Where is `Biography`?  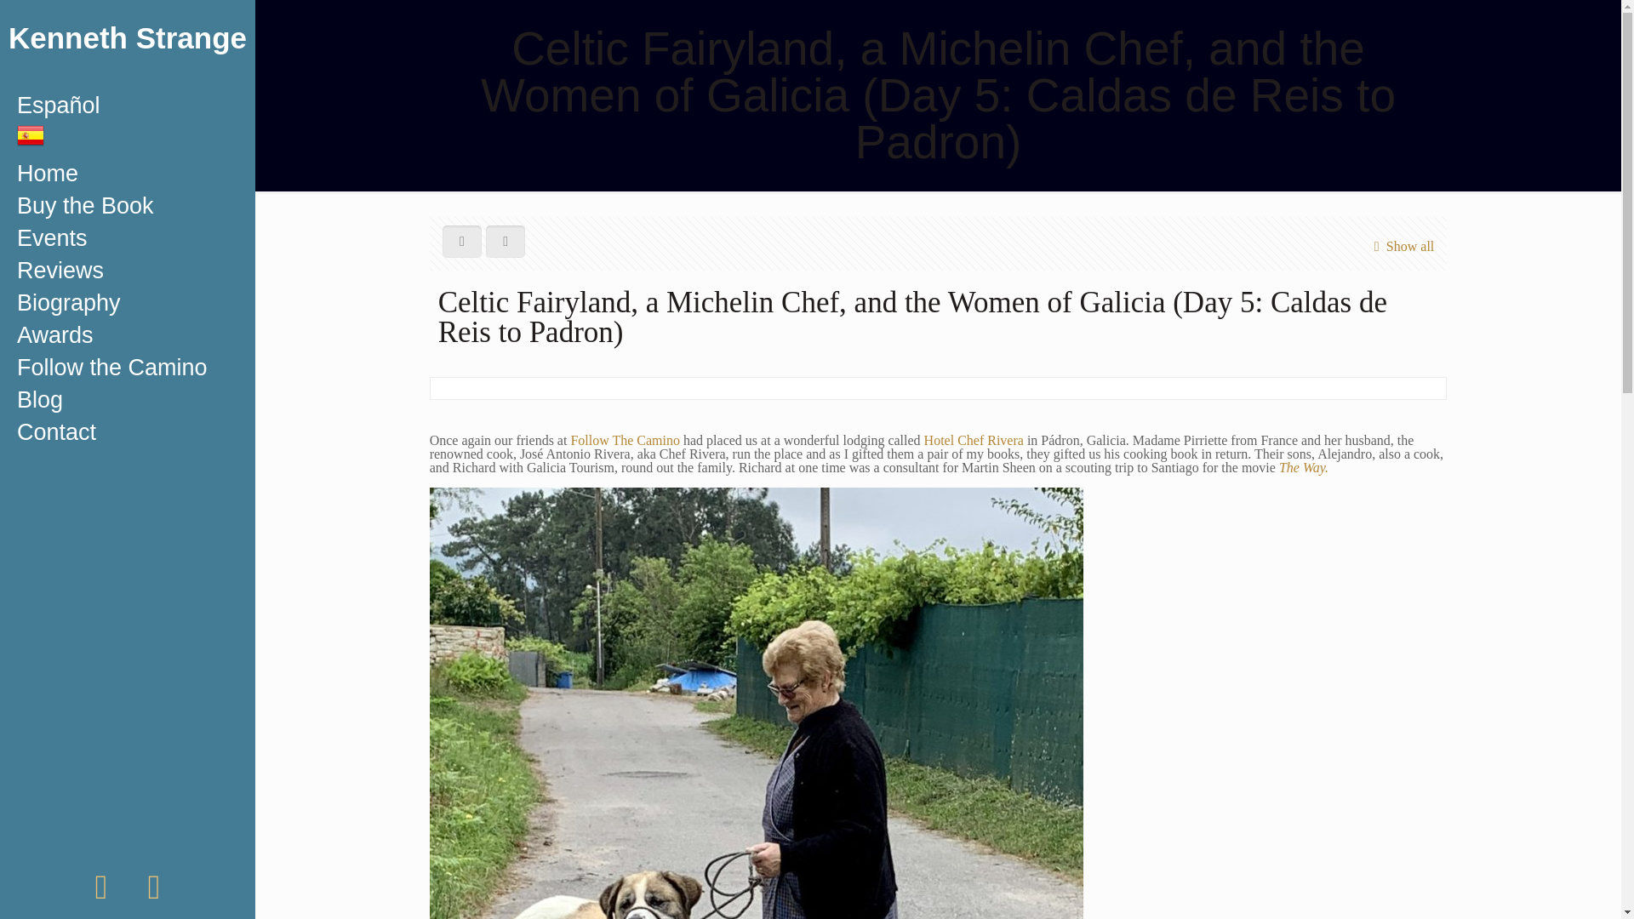
Biography is located at coordinates (128, 302).